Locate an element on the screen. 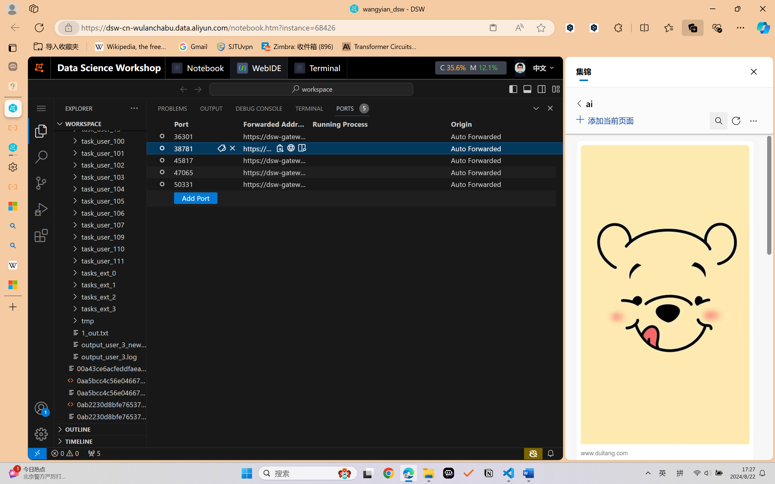 The width and height of the screenshot is (775, 484). Restore Panel Size is located at coordinates (535, 108).